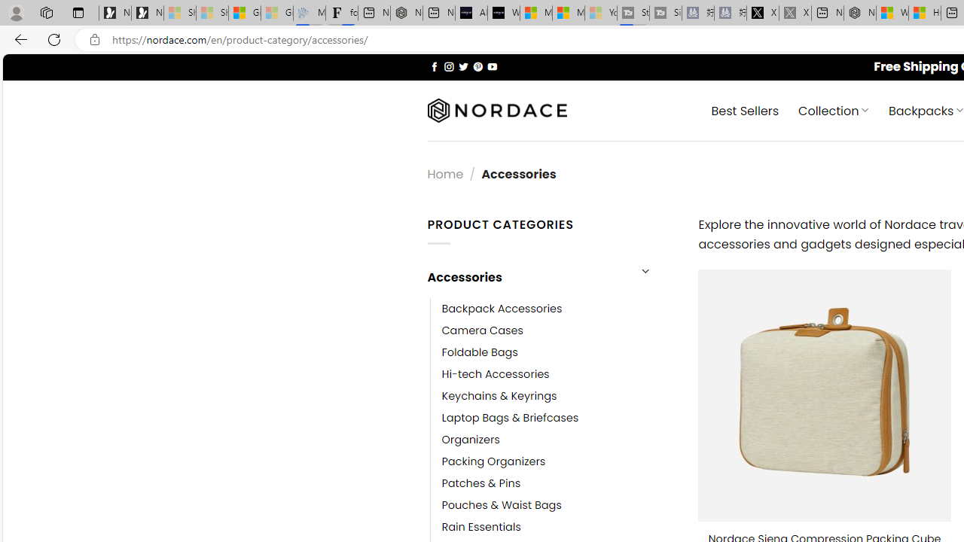  Describe the element at coordinates (471, 14) in the screenshot. I see `AI Voice Changer for PC and Mac - Voice.ai` at that location.